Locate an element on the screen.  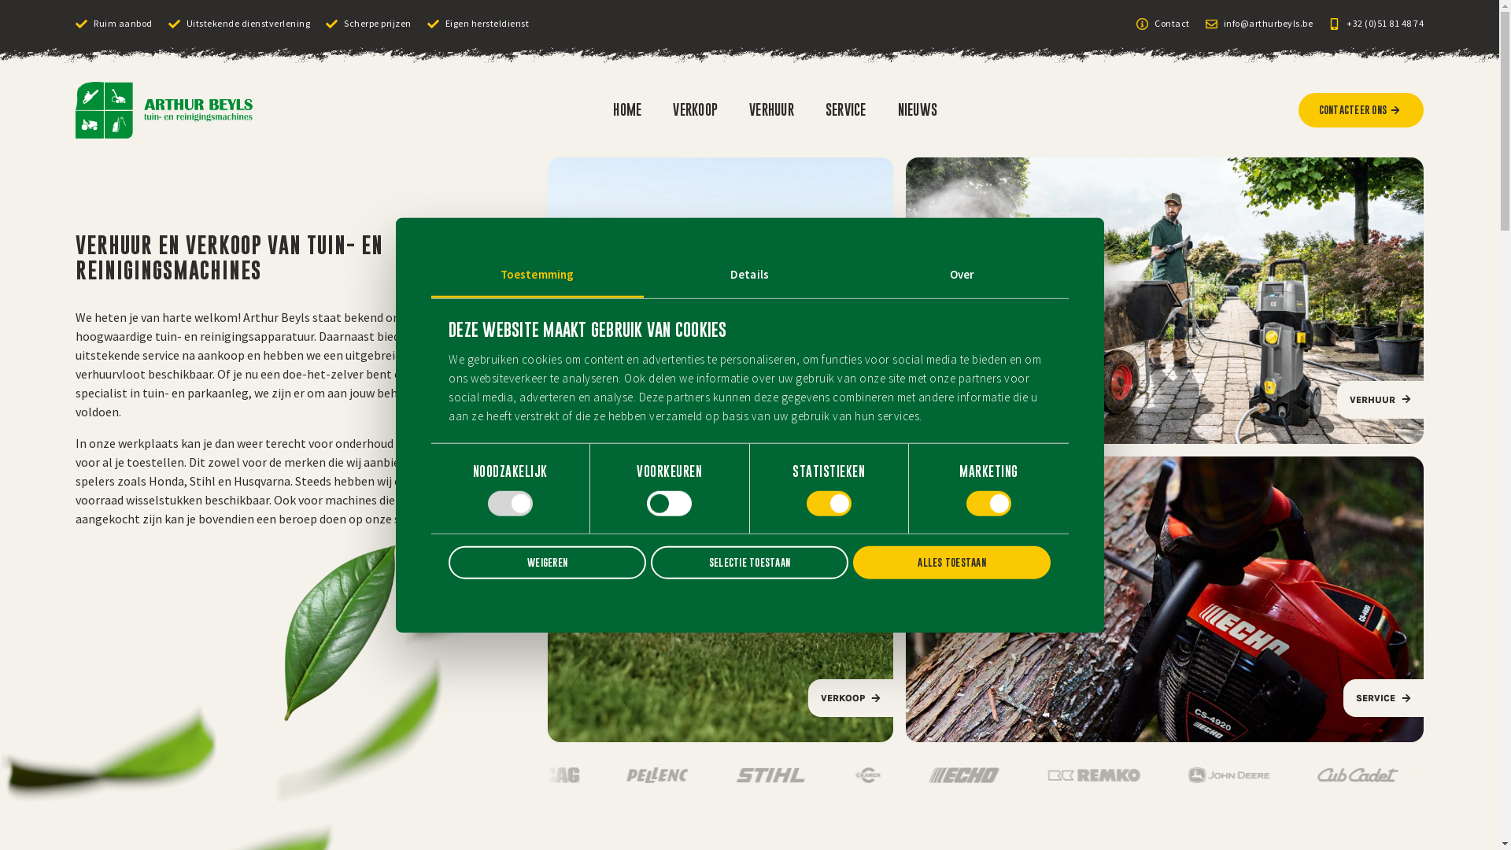
info@arthurbeyls.be is located at coordinates (1259, 24).